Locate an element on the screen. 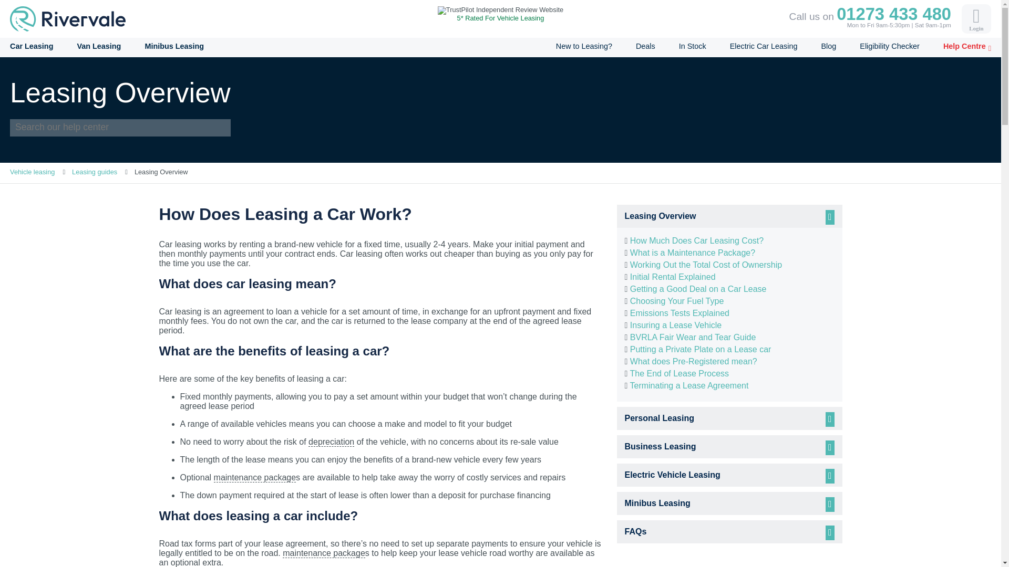 The width and height of the screenshot is (1009, 567). BVRLA Fair Wear and Tear Guide is located at coordinates (693, 337).